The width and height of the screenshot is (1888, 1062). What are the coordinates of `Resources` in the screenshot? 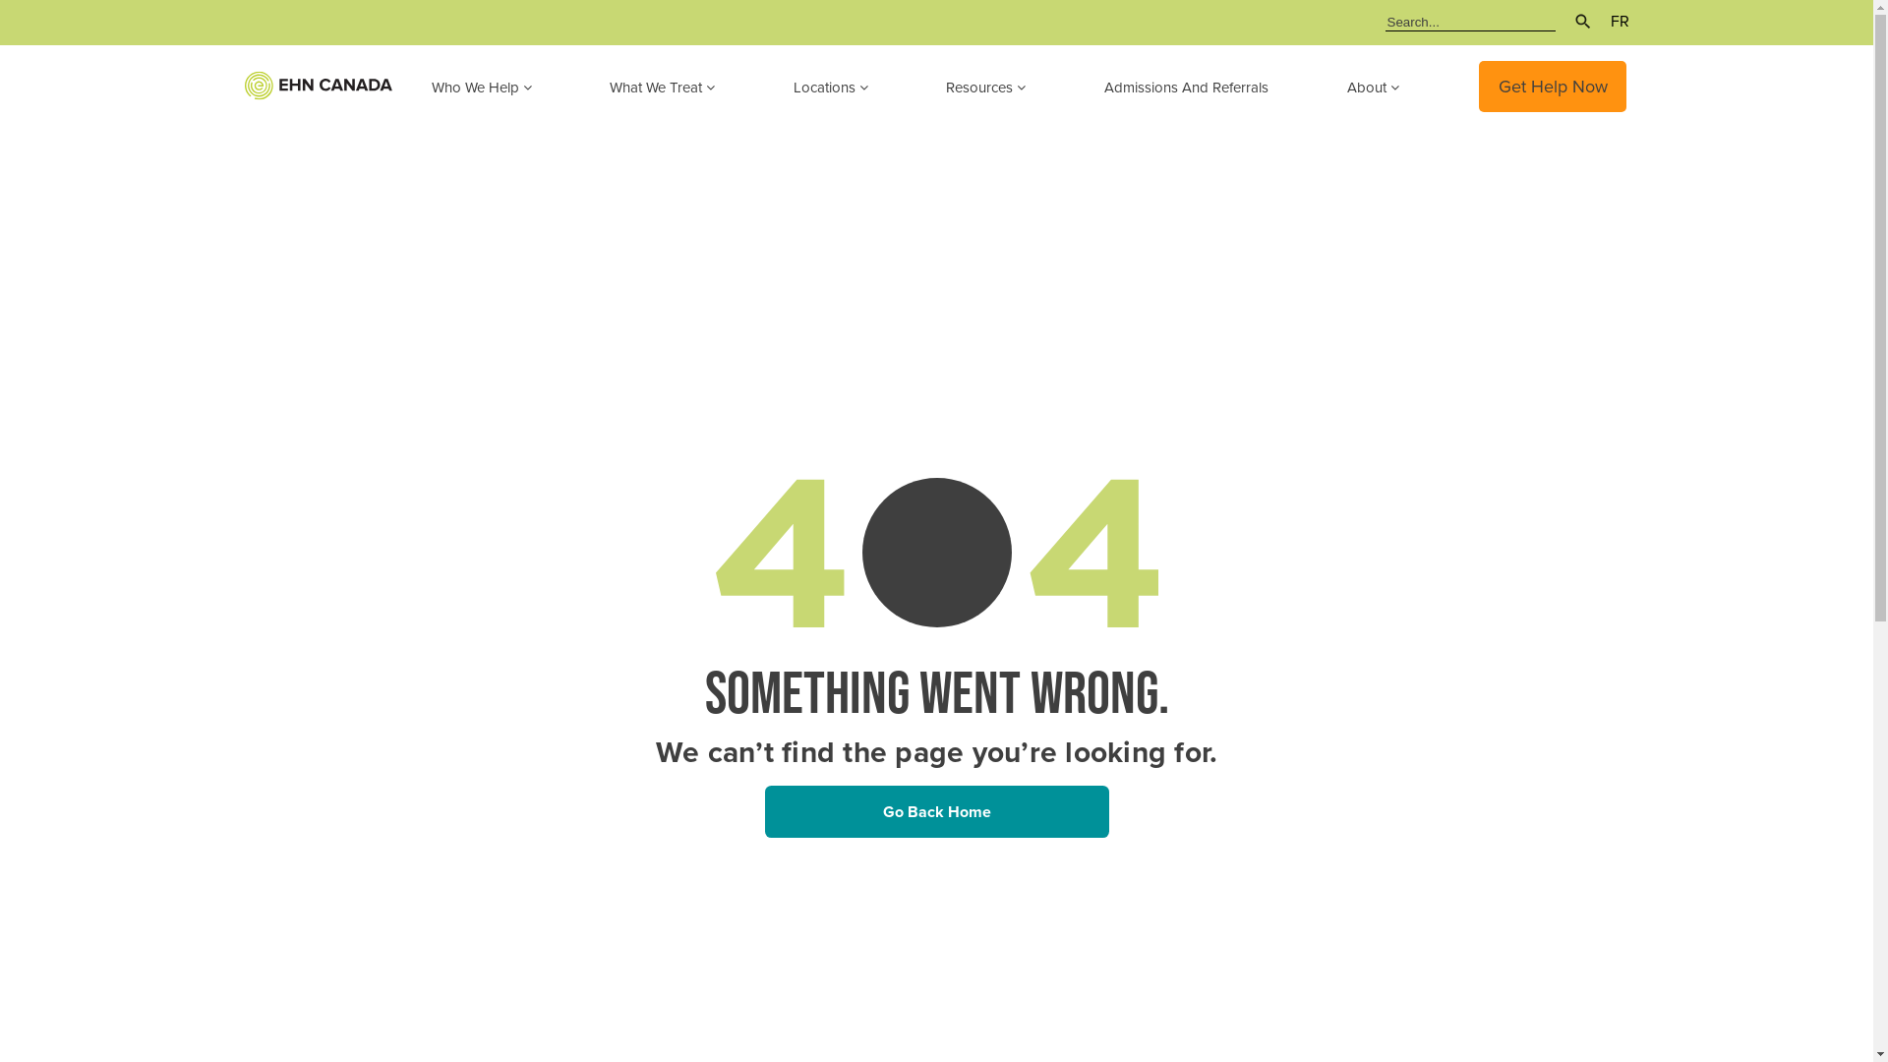 It's located at (1005, 87).